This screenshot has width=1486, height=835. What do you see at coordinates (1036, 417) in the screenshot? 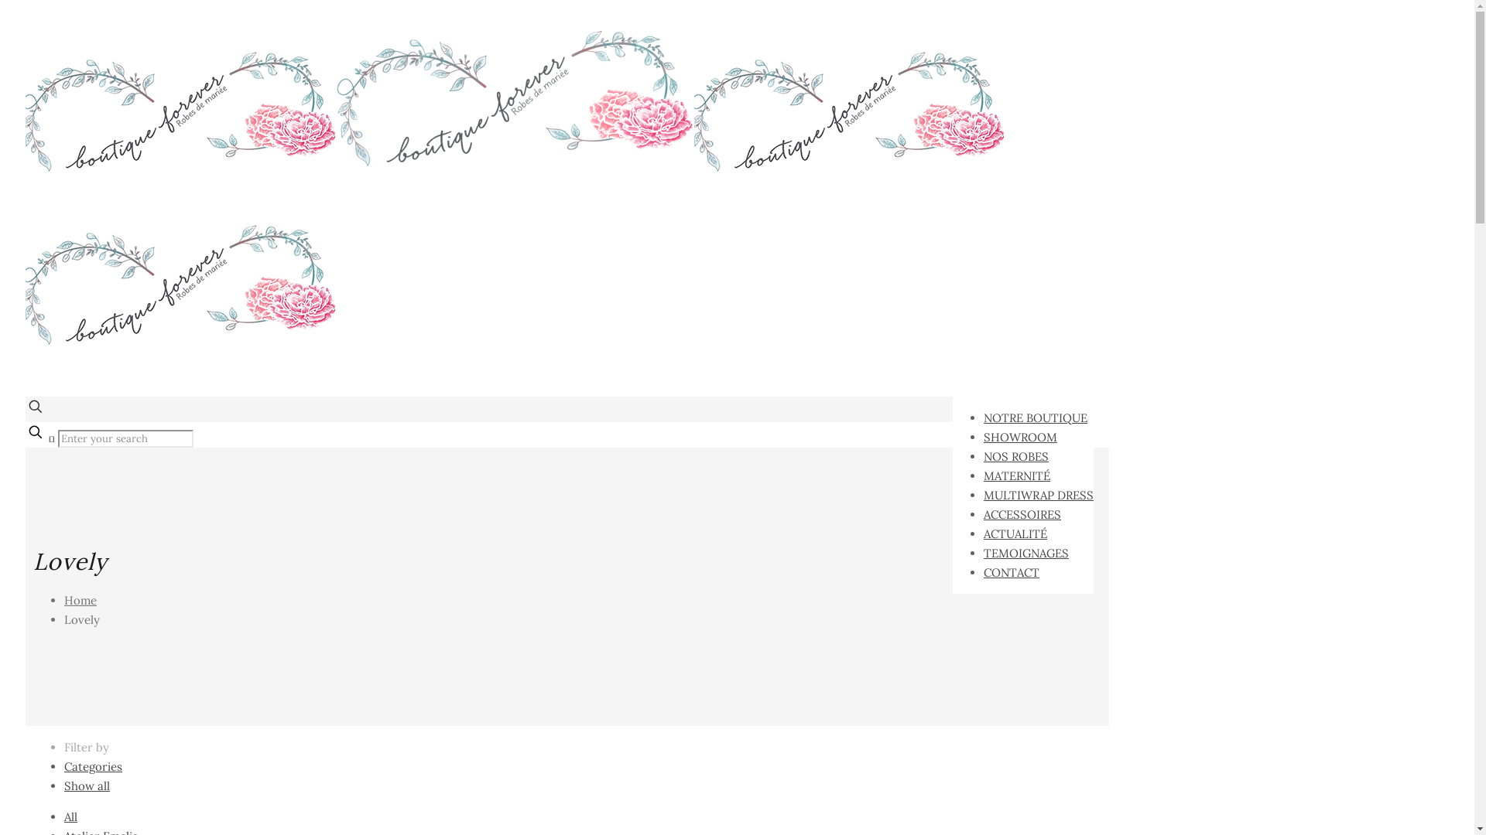
I see `NOTRE BOUTIQUE` at bounding box center [1036, 417].